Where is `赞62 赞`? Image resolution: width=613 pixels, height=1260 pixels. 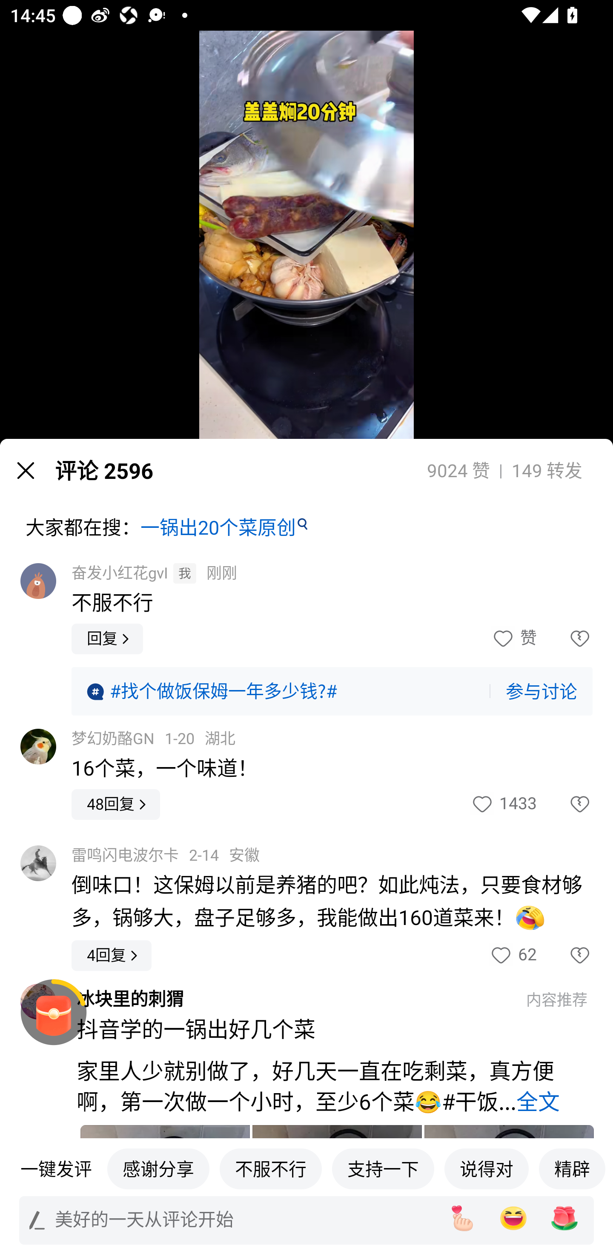
赞62 赞 is located at coordinates (513, 956).